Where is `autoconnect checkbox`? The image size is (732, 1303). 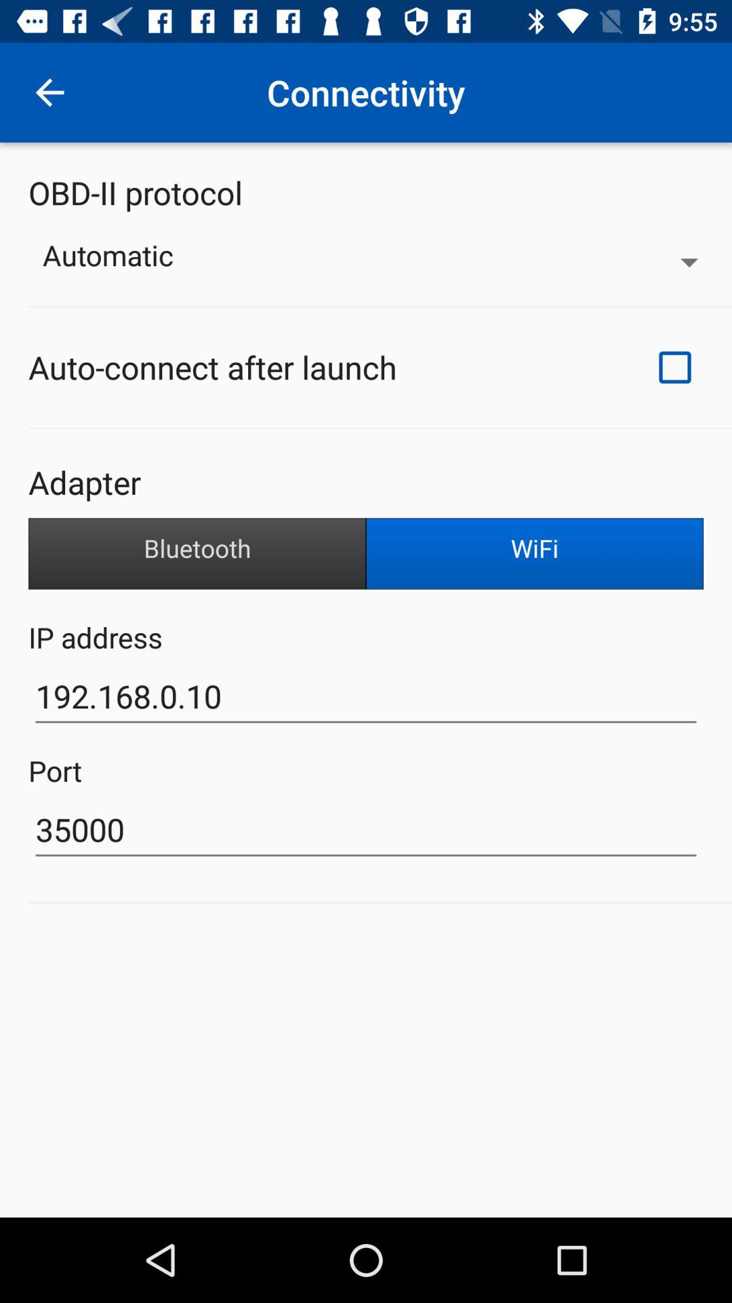
autoconnect checkbox is located at coordinates (675, 367).